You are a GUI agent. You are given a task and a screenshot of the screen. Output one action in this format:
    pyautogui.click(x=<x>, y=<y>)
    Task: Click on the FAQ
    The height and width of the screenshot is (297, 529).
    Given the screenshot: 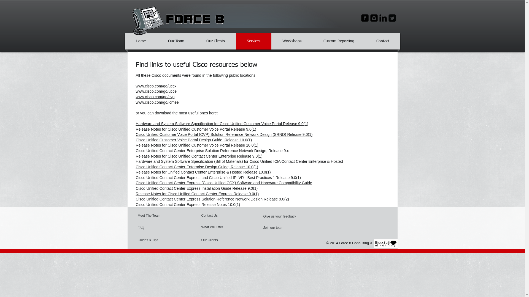 What is the action you would take?
    pyautogui.click(x=154, y=228)
    